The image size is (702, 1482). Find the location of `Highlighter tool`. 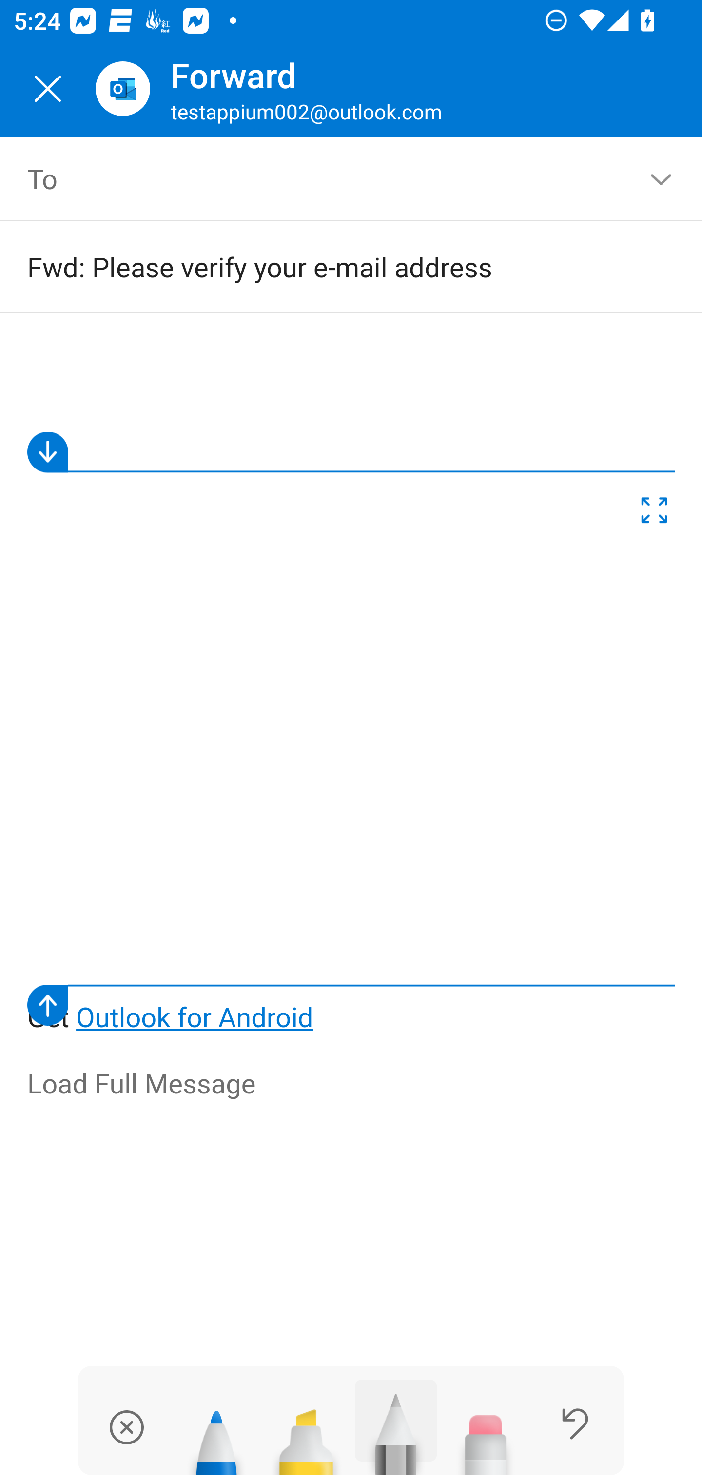

Highlighter tool is located at coordinates (306, 1434).